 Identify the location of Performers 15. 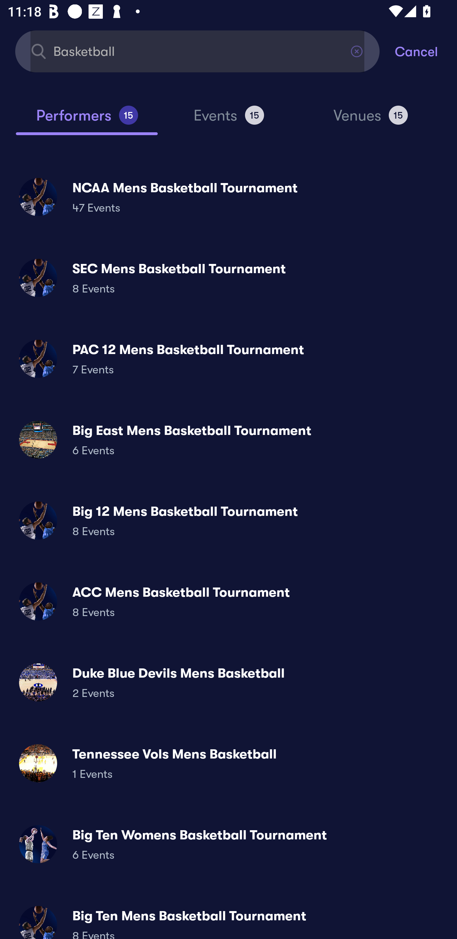
(87, 120).